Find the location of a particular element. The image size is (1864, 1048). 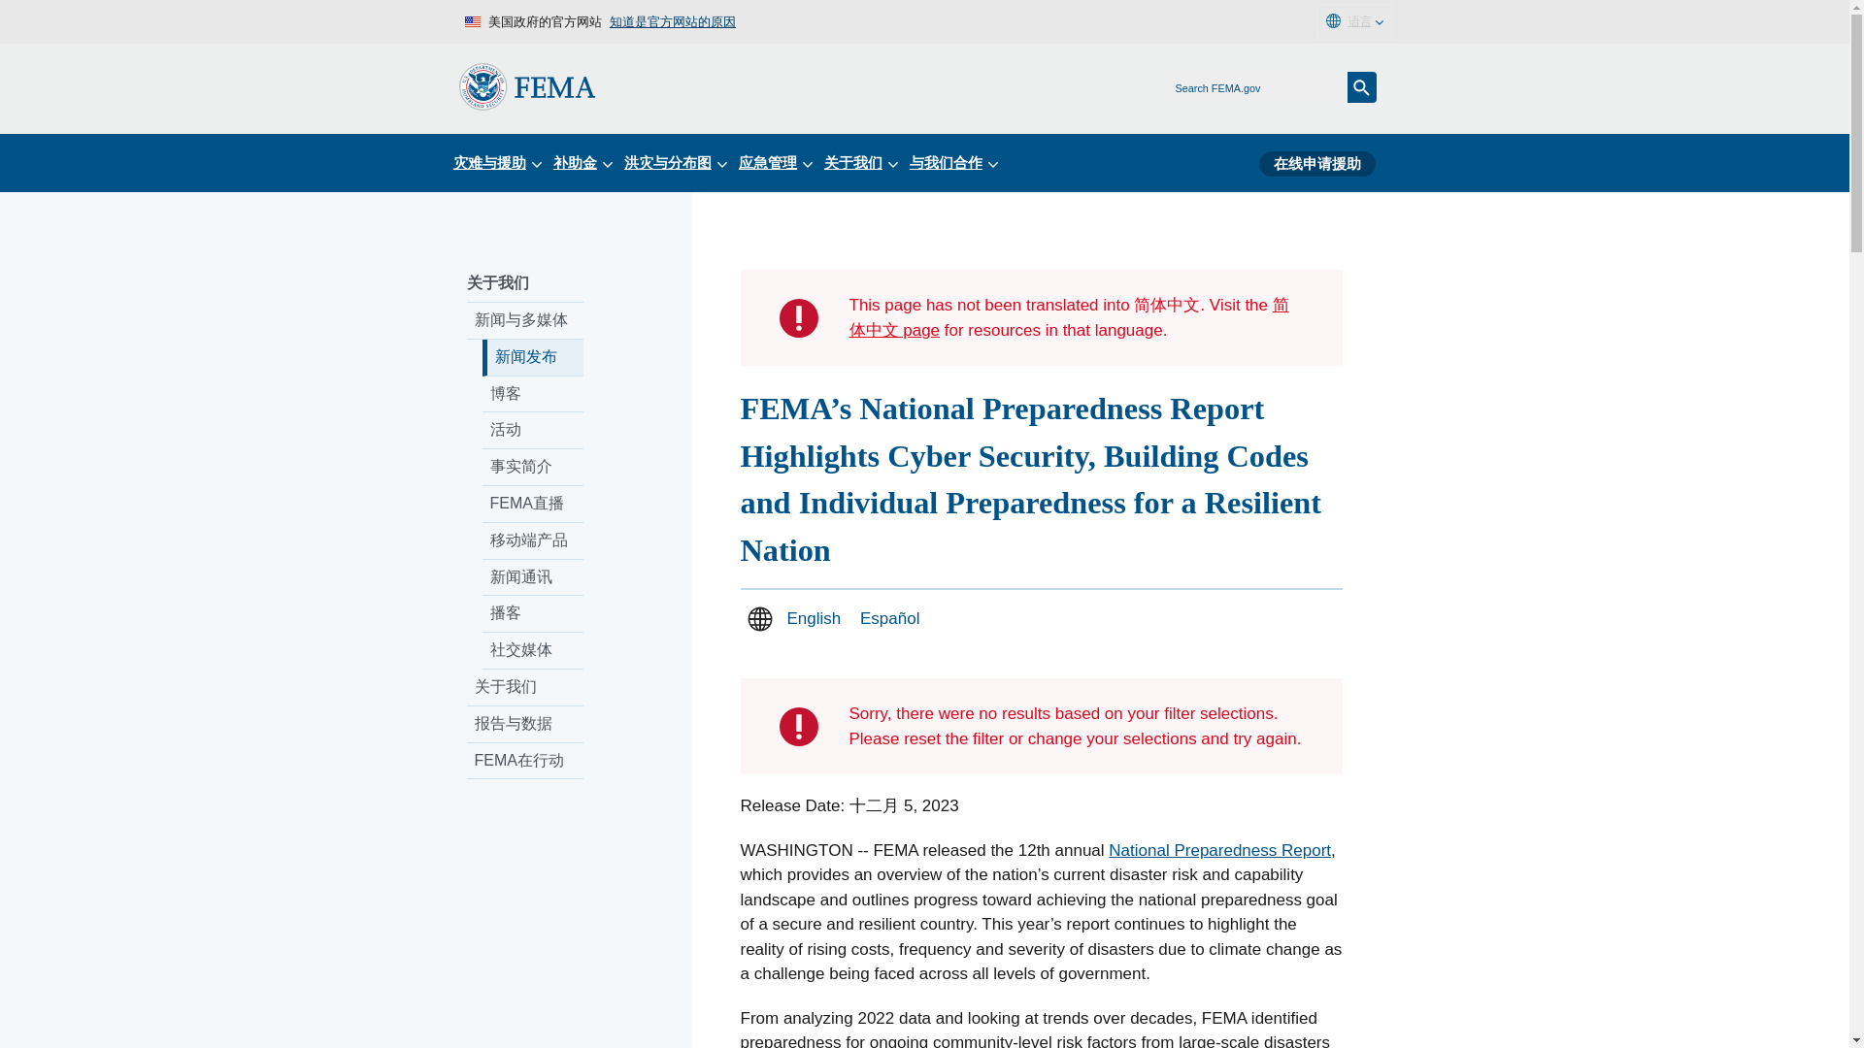

FEMA logo is located at coordinates (526, 86).